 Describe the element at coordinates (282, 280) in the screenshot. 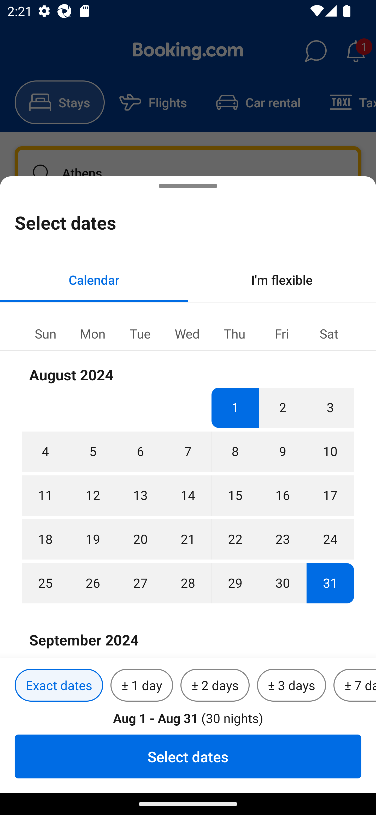

I see `I'm flexible` at that location.